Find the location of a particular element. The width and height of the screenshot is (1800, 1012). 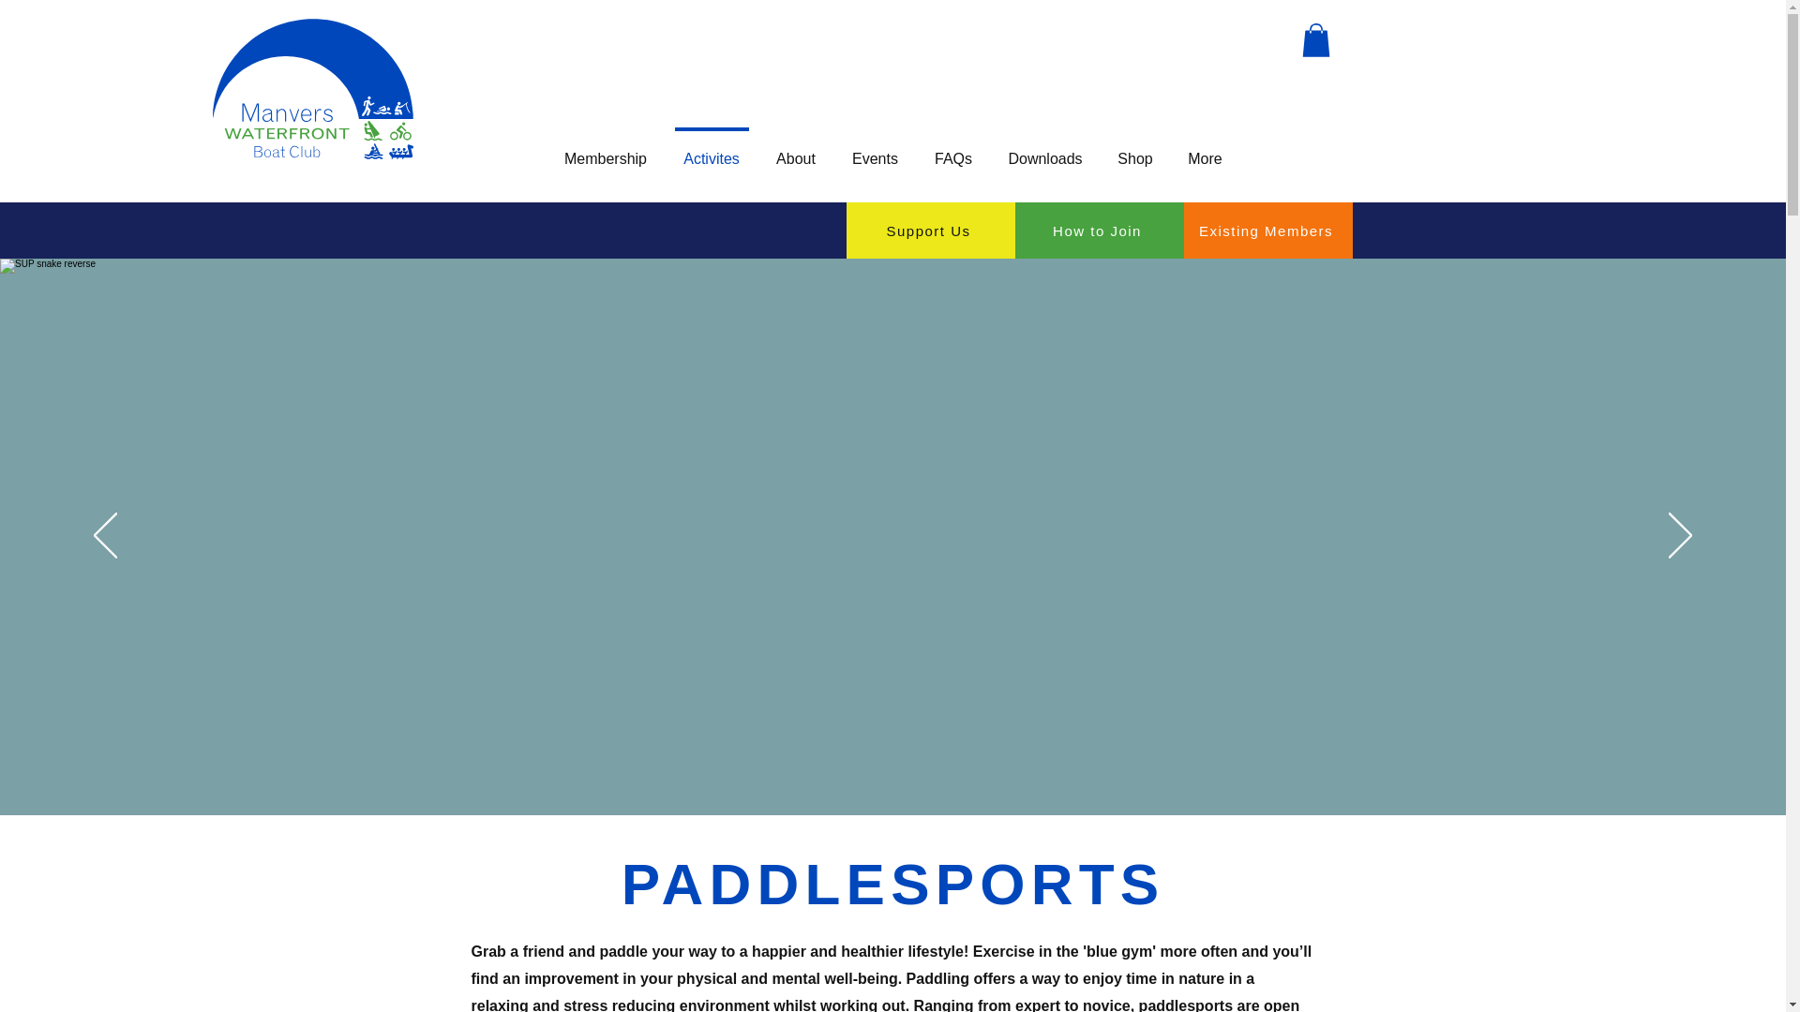

How to Join is located at coordinates (1099, 231).